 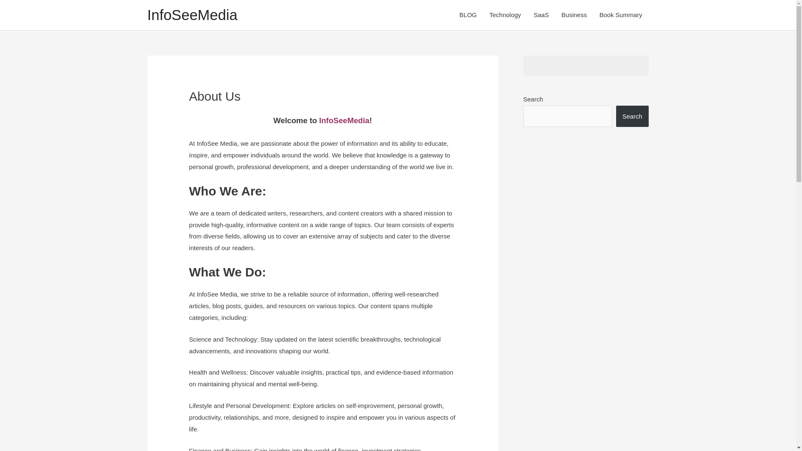 I want to click on BLOG, so click(x=468, y=15).